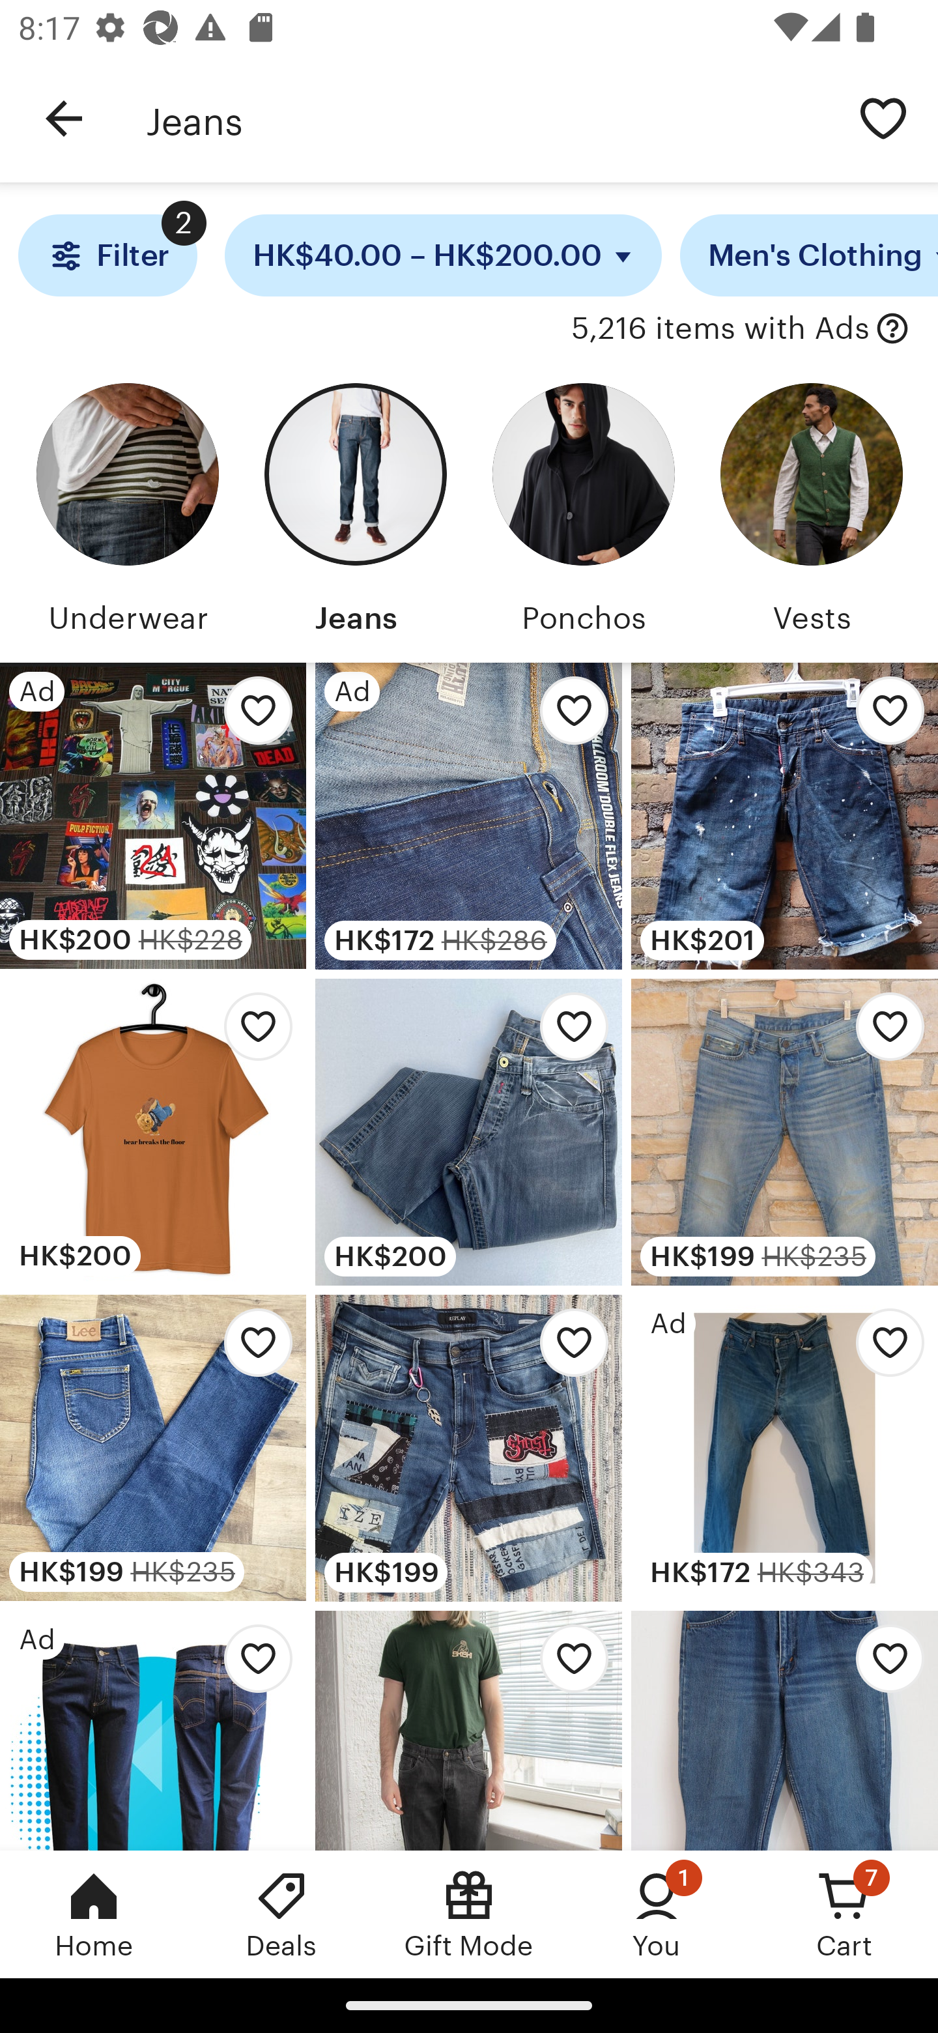  What do you see at coordinates (487, 119) in the screenshot?
I see `Jeans` at bounding box center [487, 119].